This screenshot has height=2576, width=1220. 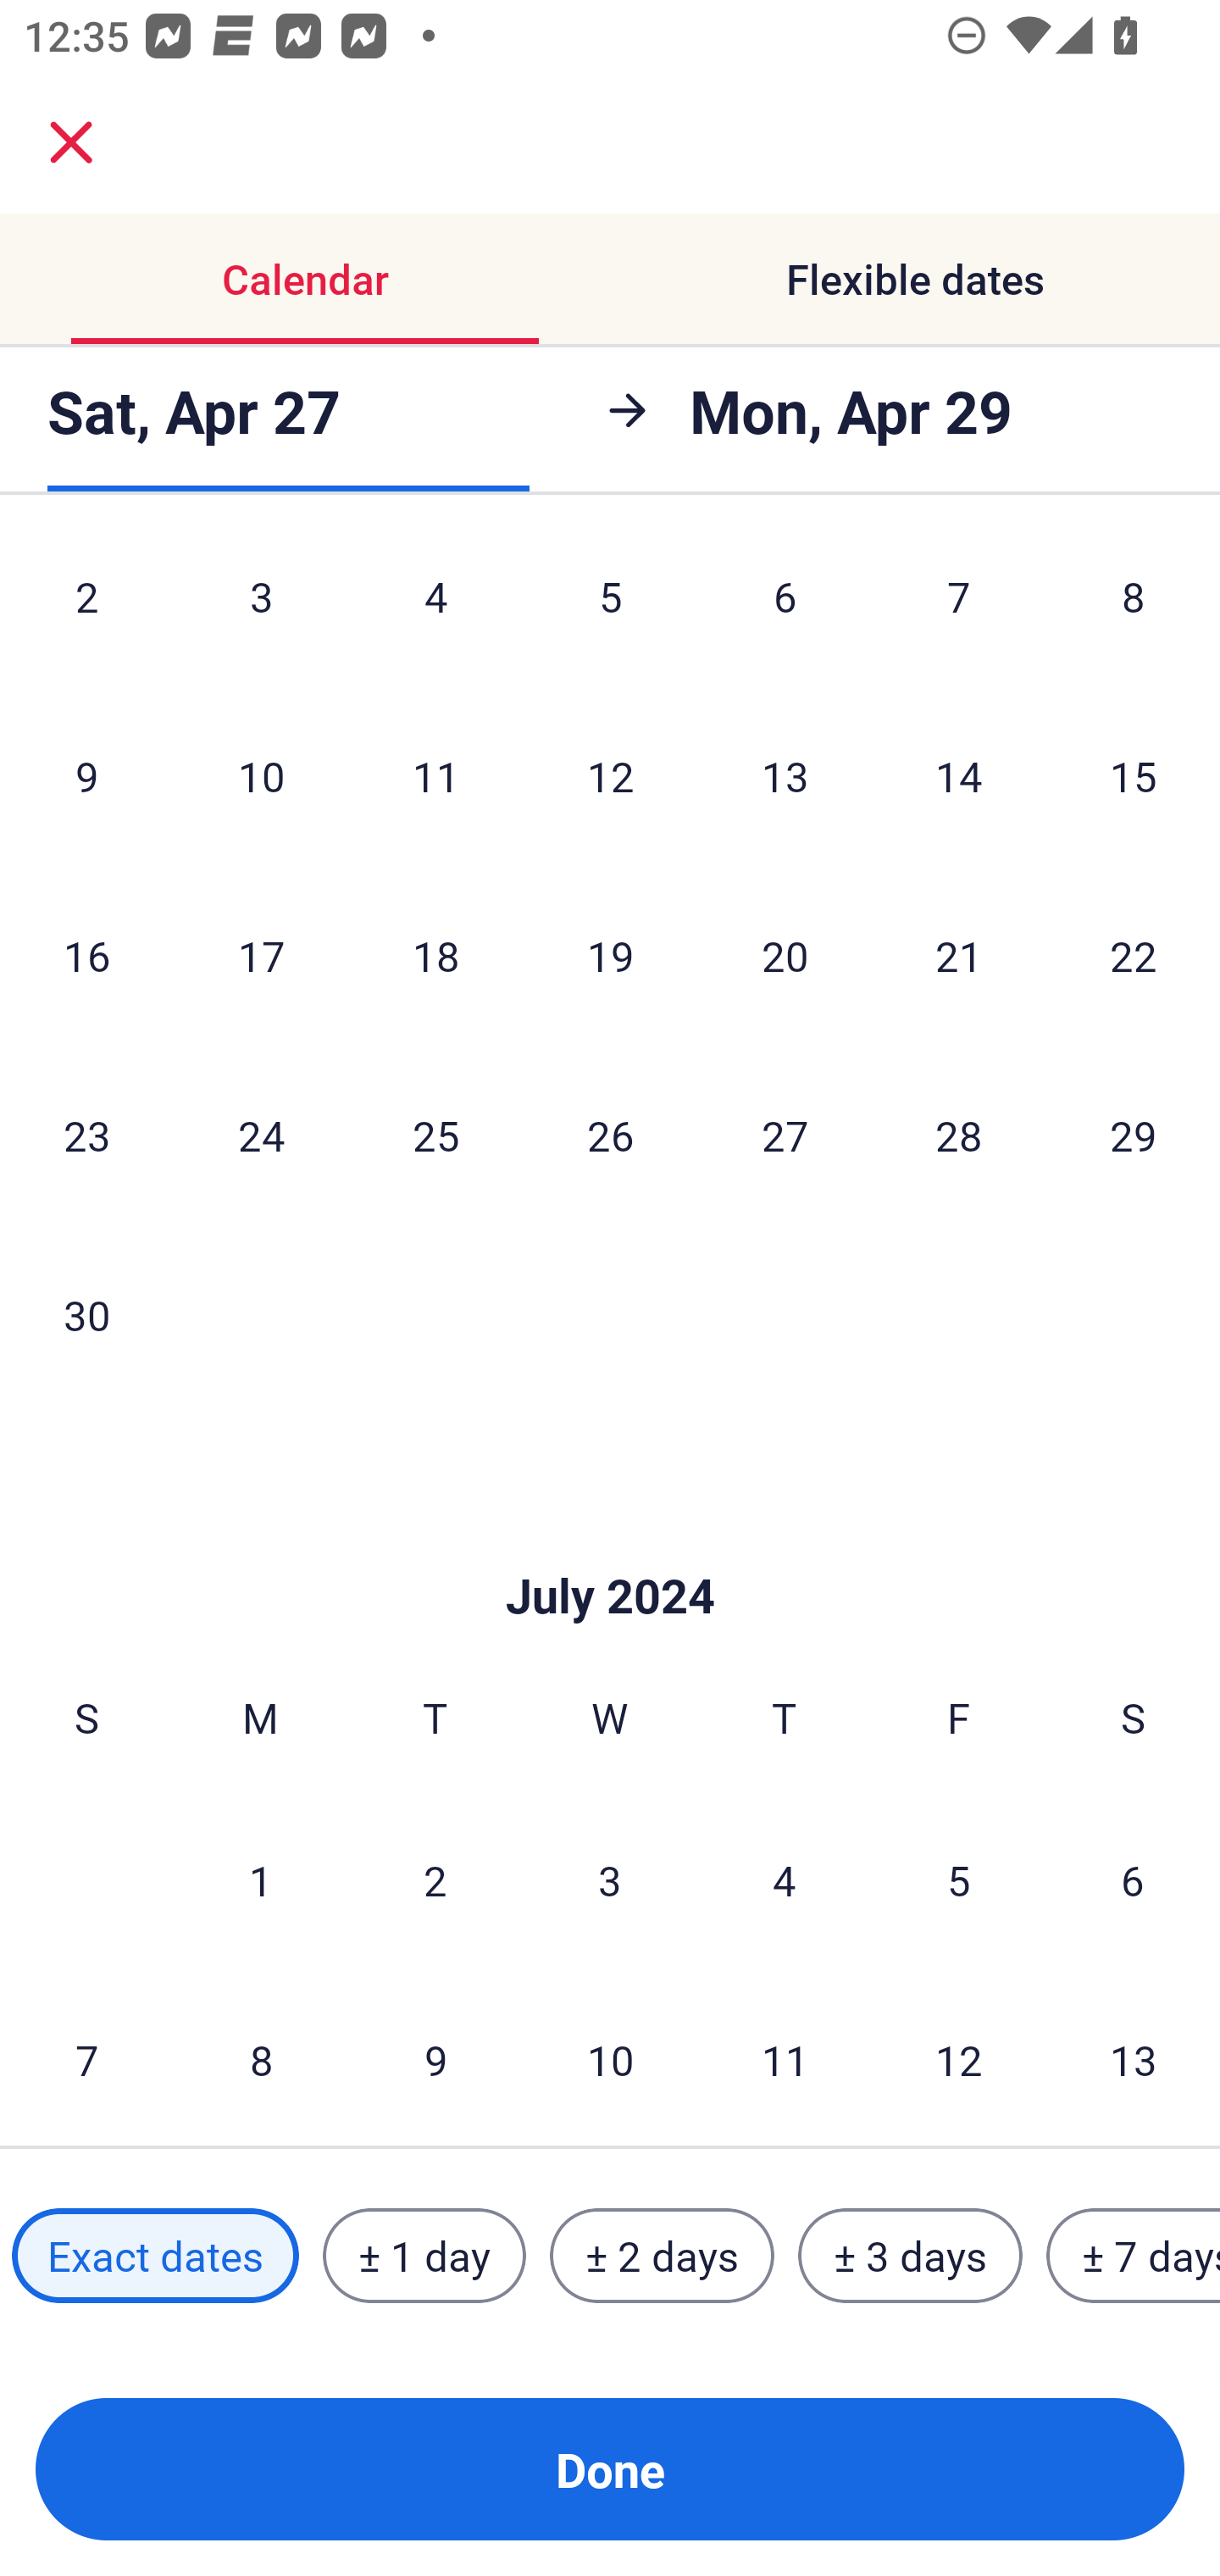 I want to click on 18 Tuesday, June 18, 2024, so click(x=435, y=956).